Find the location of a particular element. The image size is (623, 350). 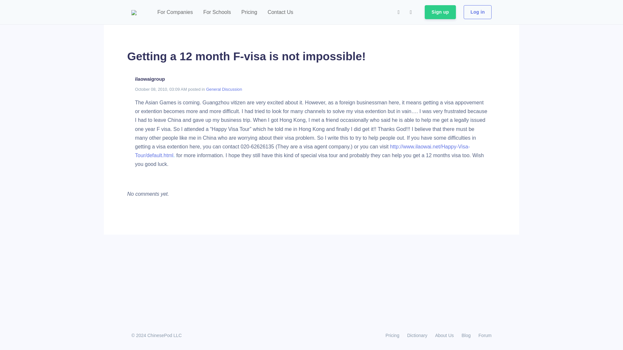

Sign up is located at coordinates (440, 12).